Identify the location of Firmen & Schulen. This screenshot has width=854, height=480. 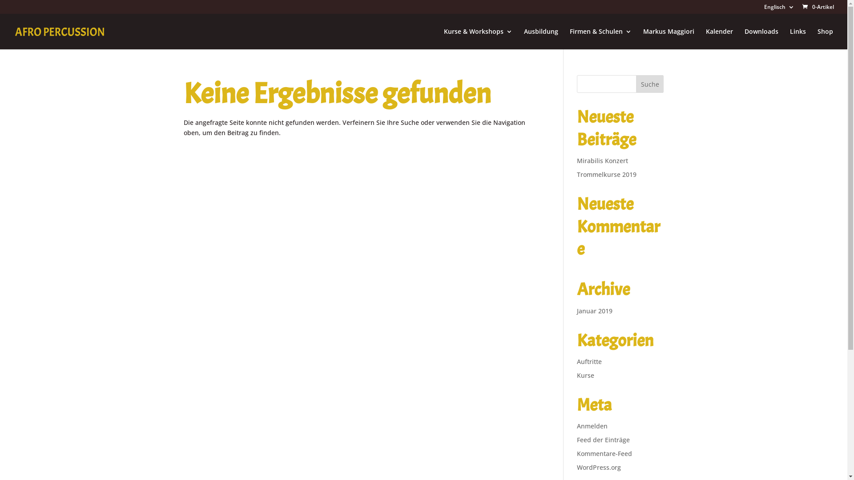
(600, 39).